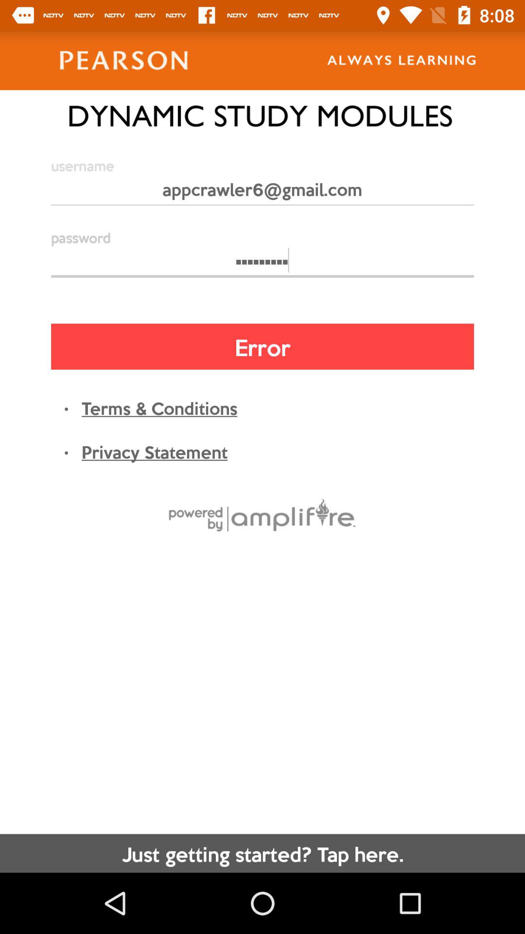 The height and width of the screenshot is (934, 525). What do you see at coordinates (262, 346) in the screenshot?
I see `swipe until the error item` at bounding box center [262, 346].